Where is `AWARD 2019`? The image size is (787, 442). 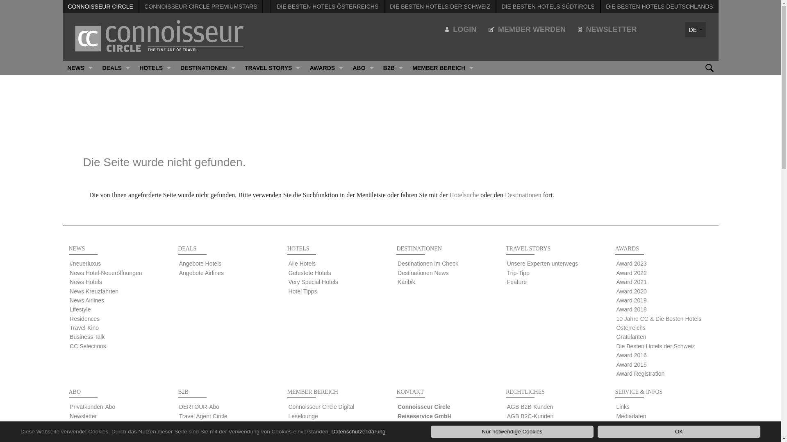 AWARD 2019 is located at coordinates (326, 140).